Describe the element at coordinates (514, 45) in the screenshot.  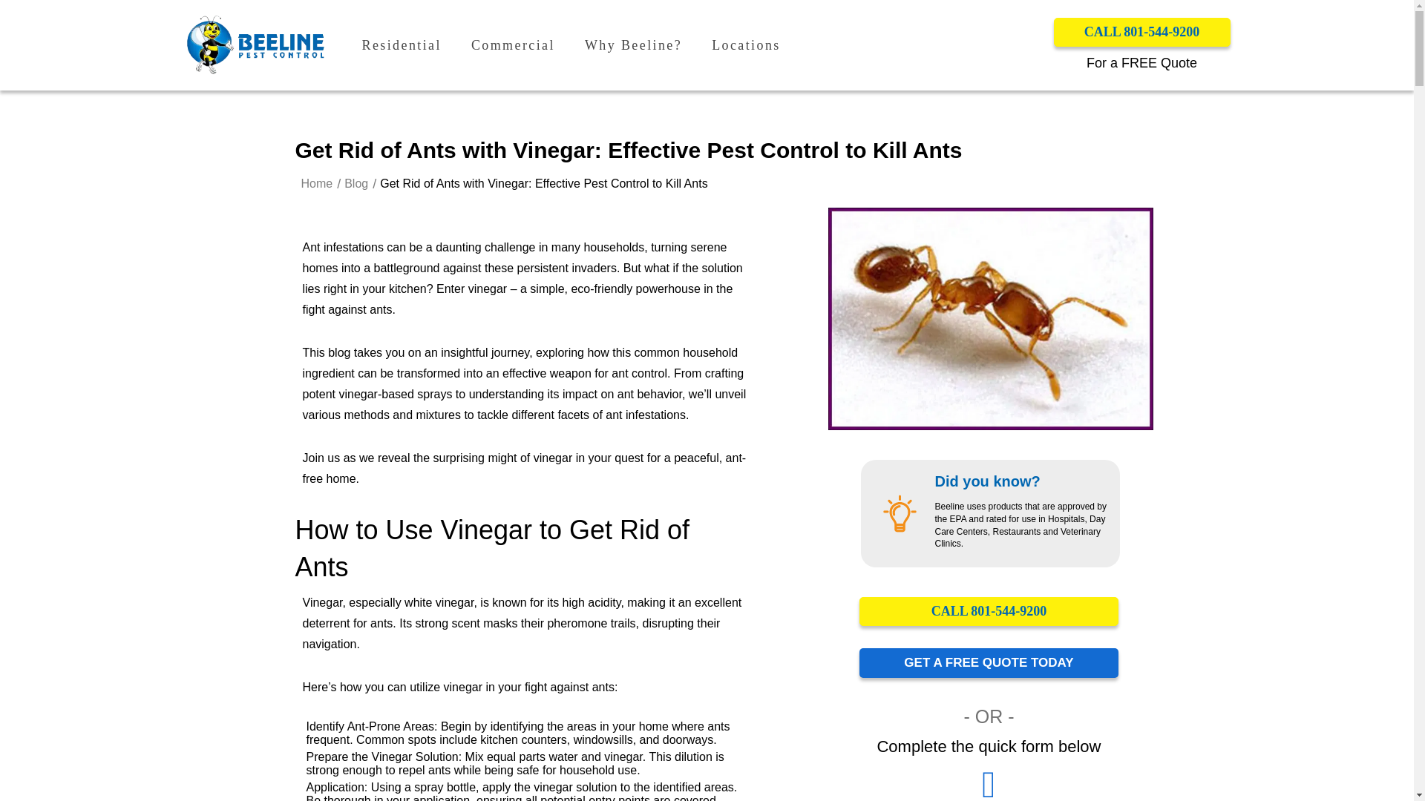
I see `Commercial` at that location.